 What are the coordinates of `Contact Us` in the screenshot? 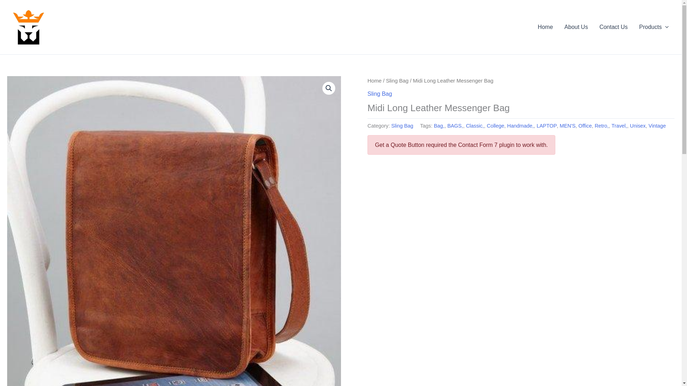 It's located at (613, 27).